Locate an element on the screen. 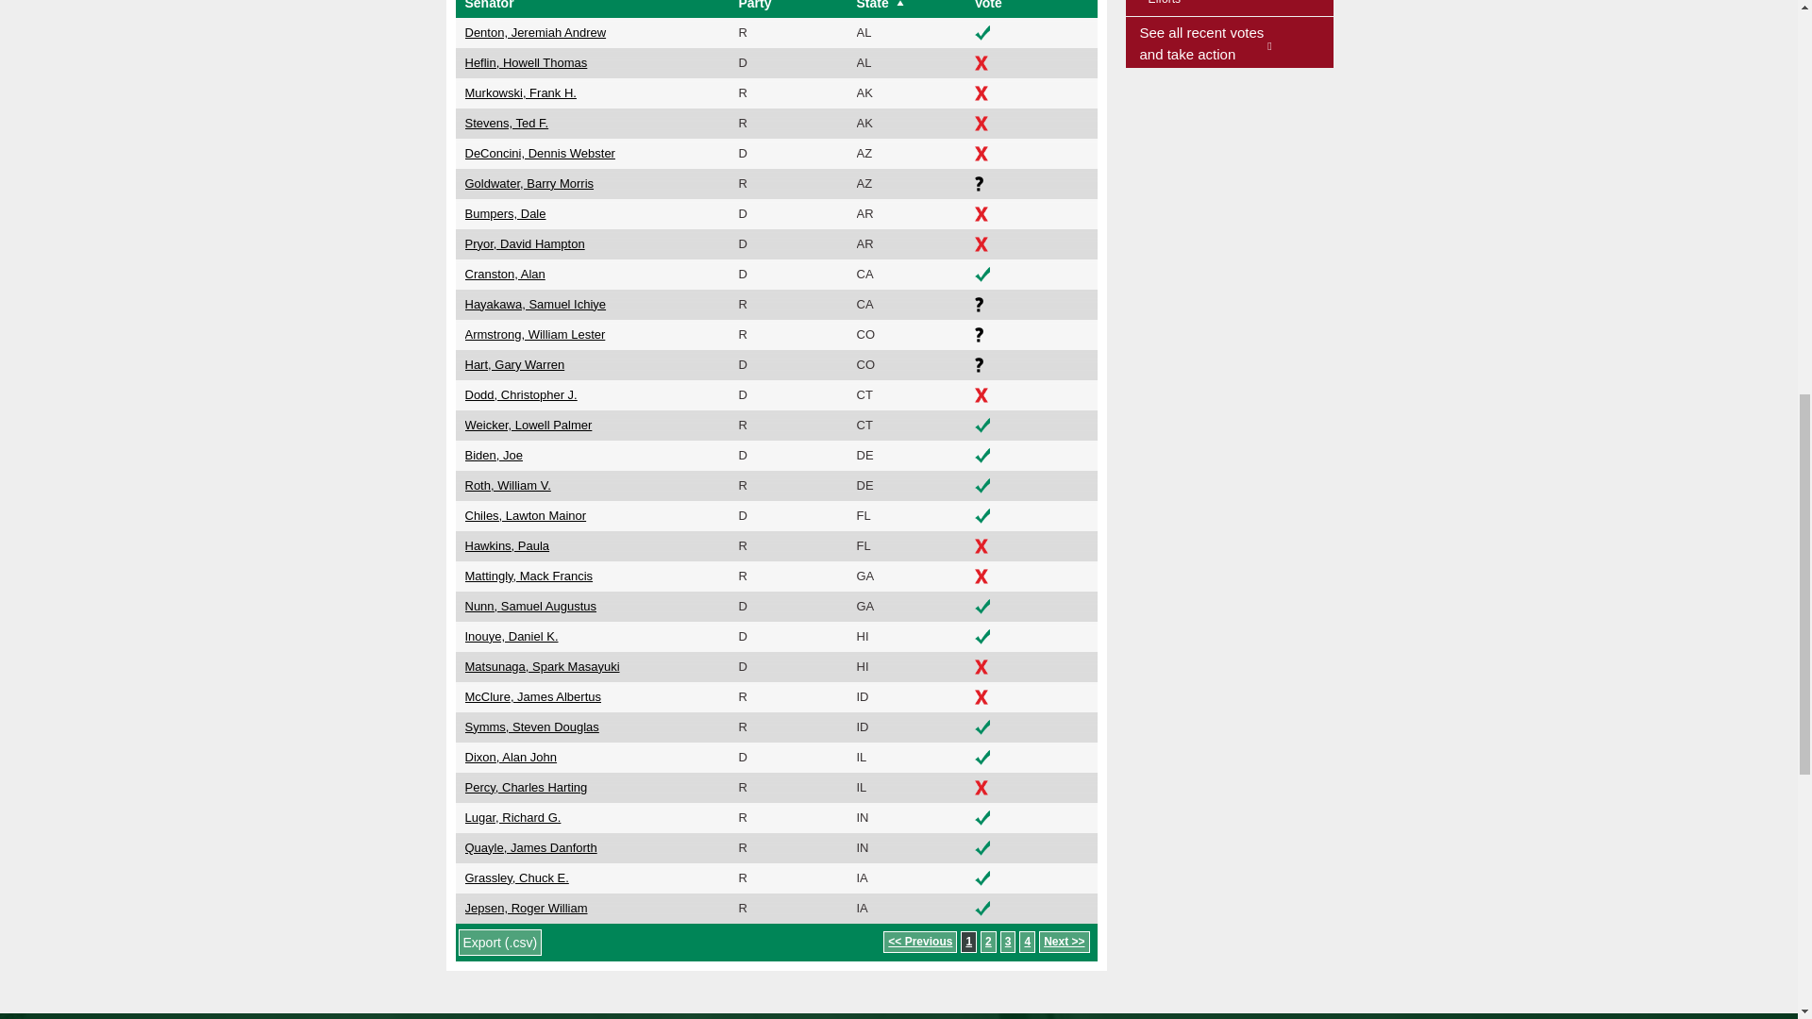  DeConcini, Dennis Webster is located at coordinates (538, 153).